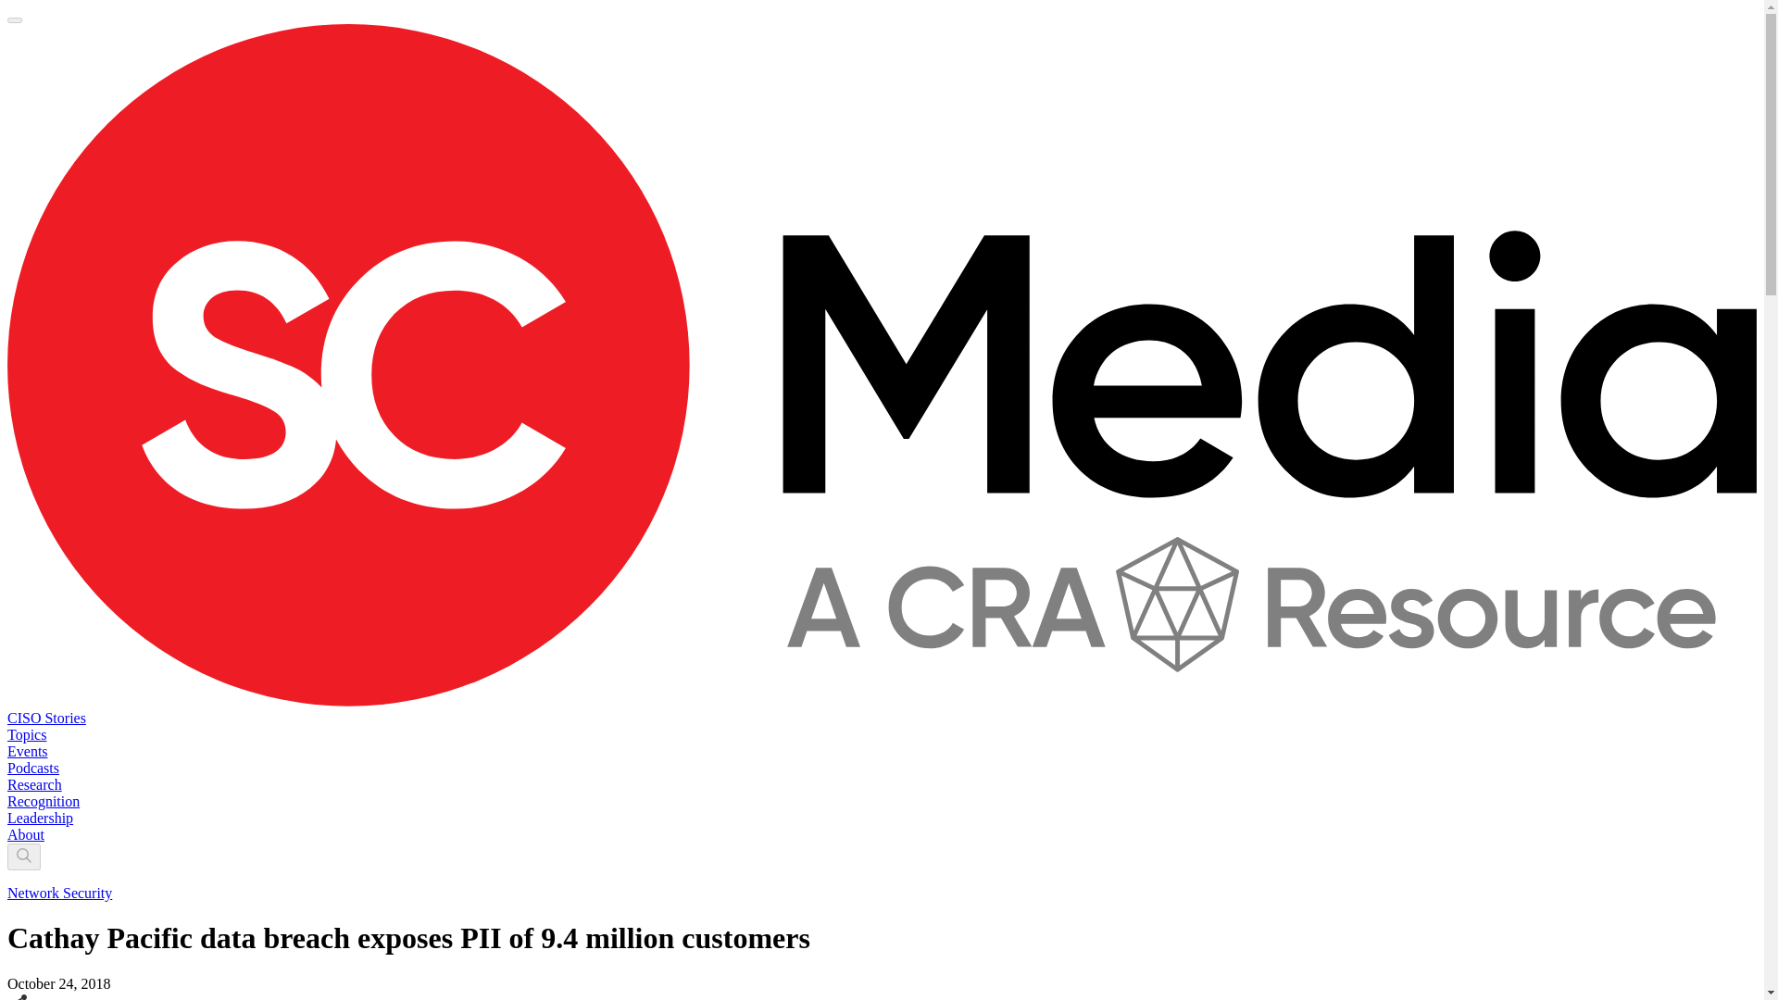 This screenshot has width=1778, height=1000. What do you see at coordinates (39, 818) in the screenshot?
I see `Leadership` at bounding box center [39, 818].